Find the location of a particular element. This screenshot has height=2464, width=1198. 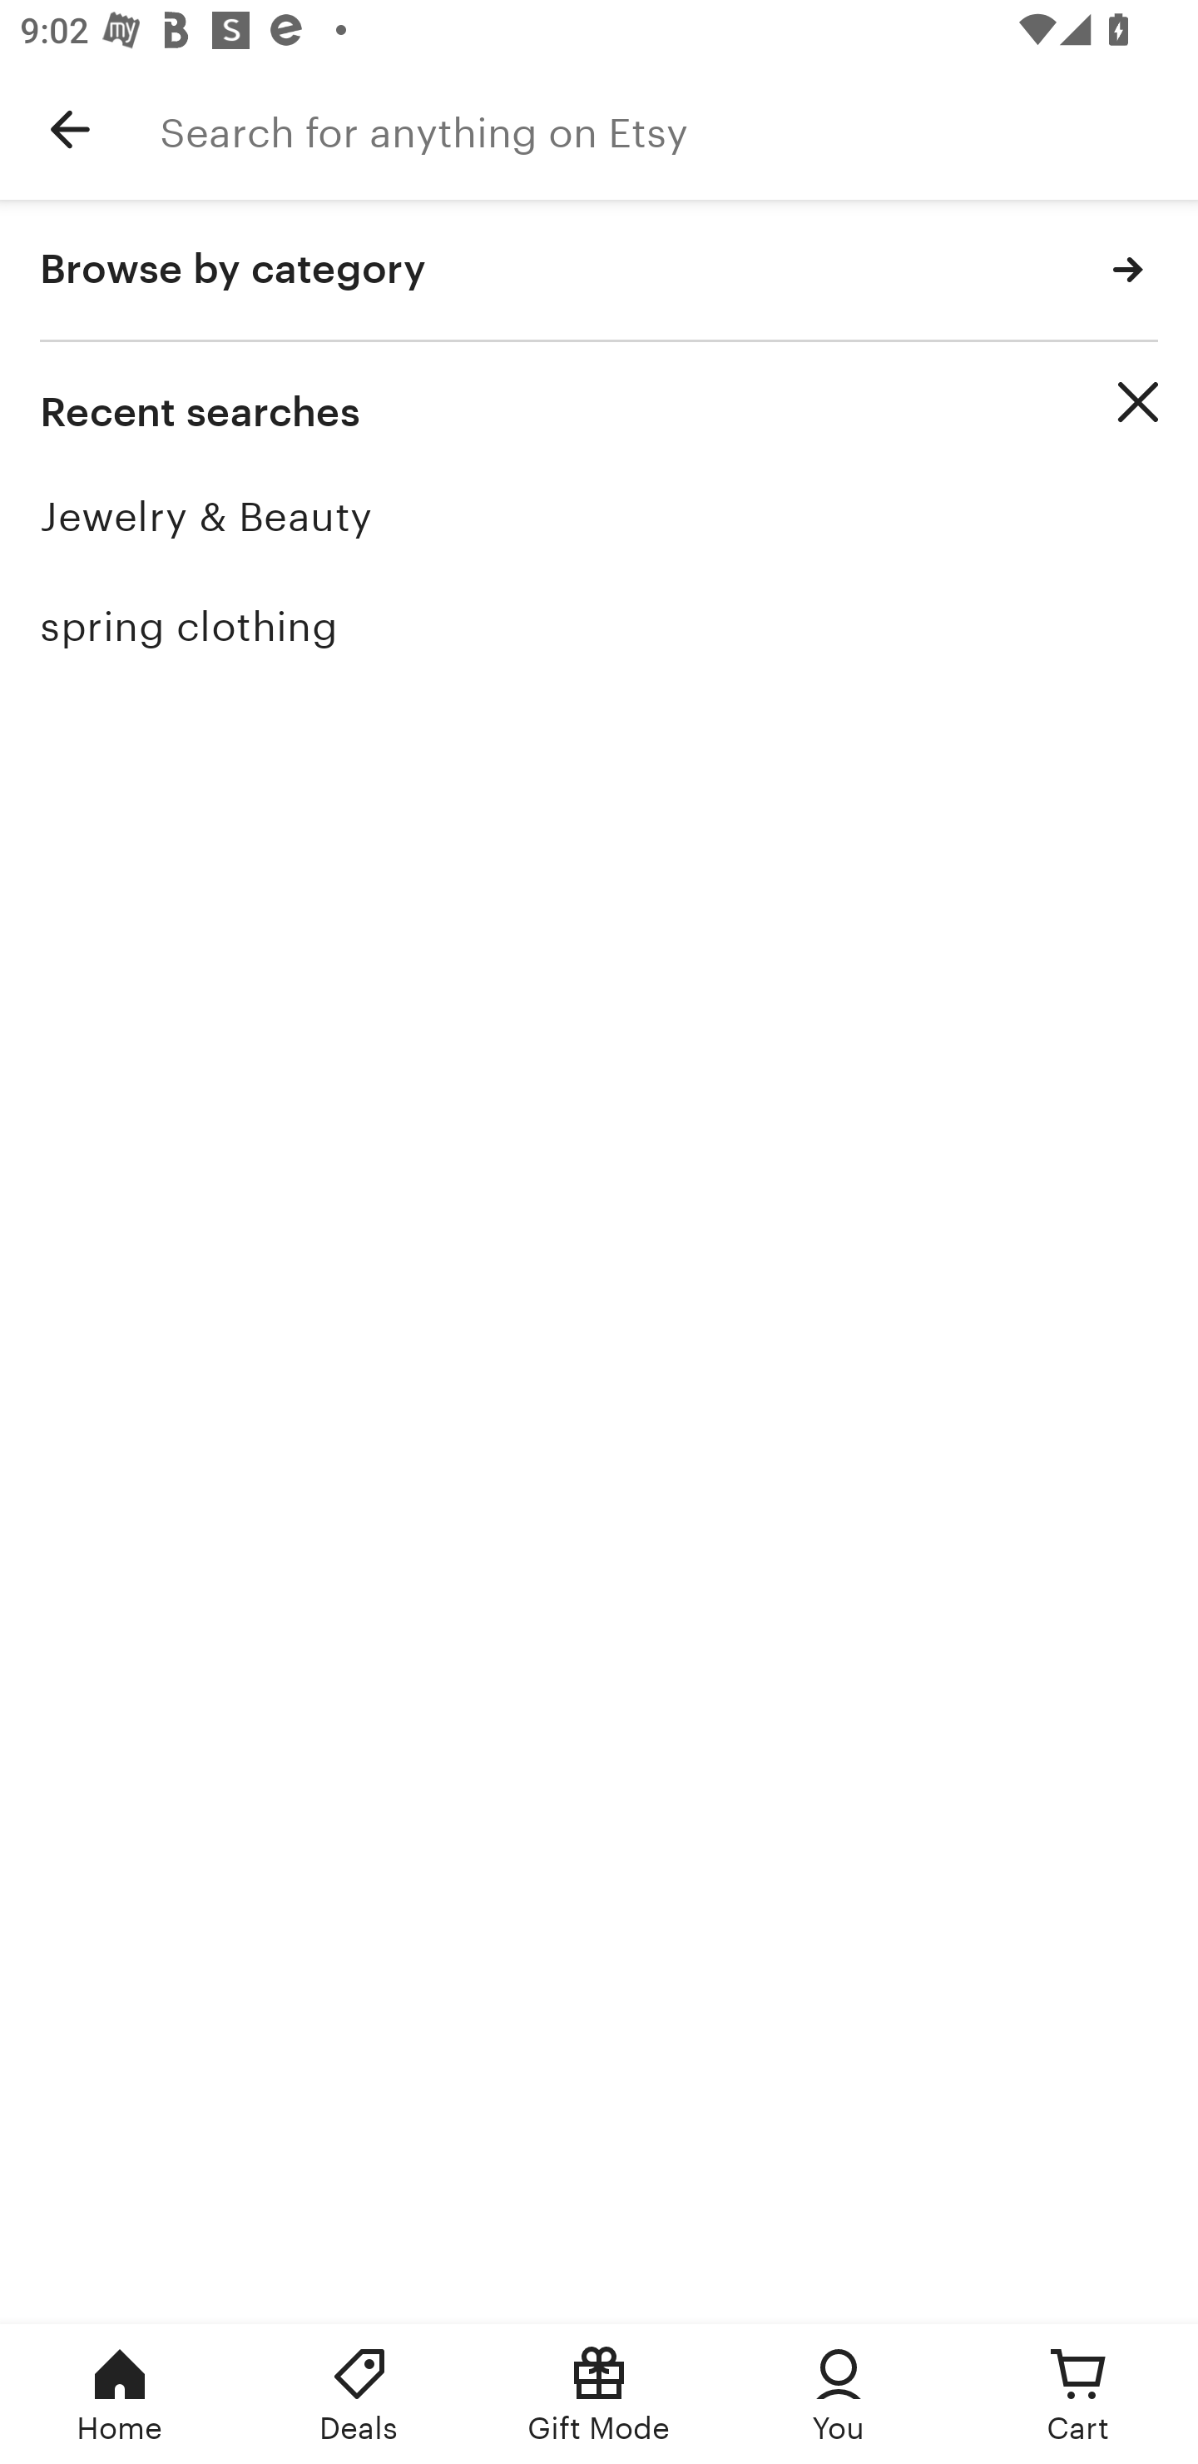

You is located at coordinates (839, 2394).